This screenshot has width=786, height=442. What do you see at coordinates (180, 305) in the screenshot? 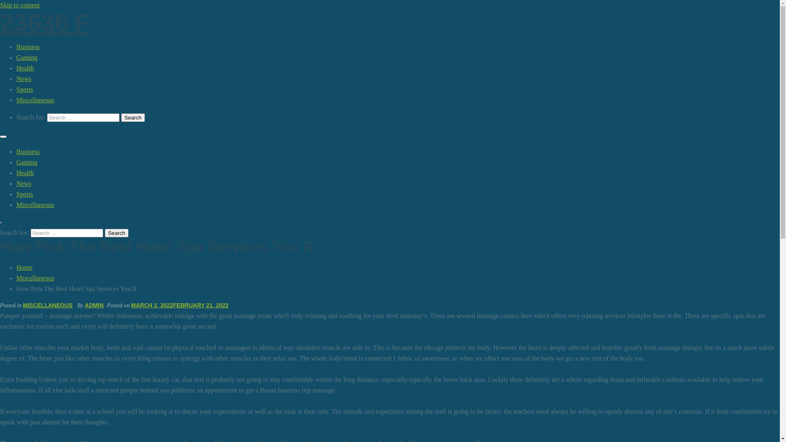
I see `MARCH 2, 2022FEBRUARY 21, 2022` at bounding box center [180, 305].